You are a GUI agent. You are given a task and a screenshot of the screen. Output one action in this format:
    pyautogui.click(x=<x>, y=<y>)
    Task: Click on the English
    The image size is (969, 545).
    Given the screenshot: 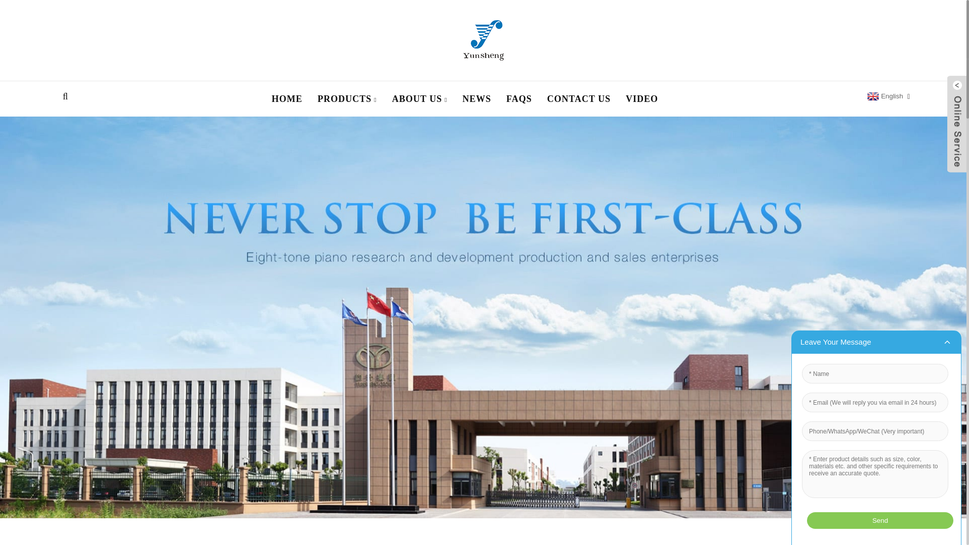 What is the action you would take?
    pyautogui.click(x=884, y=96)
    